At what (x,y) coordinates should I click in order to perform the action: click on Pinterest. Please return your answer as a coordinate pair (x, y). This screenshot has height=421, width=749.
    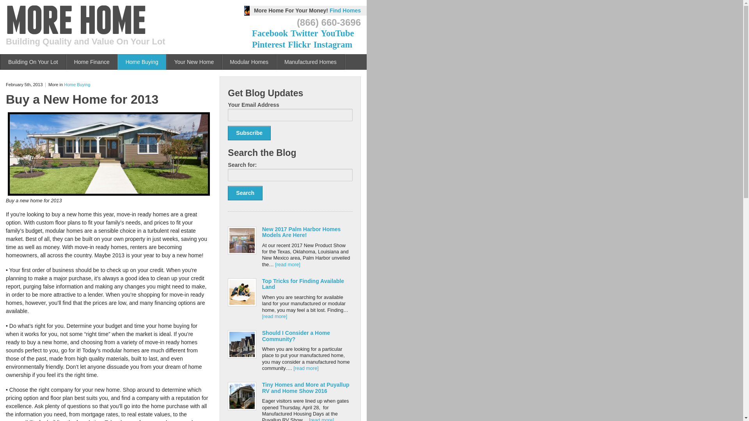
    Looking at the image, I should click on (269, 44).